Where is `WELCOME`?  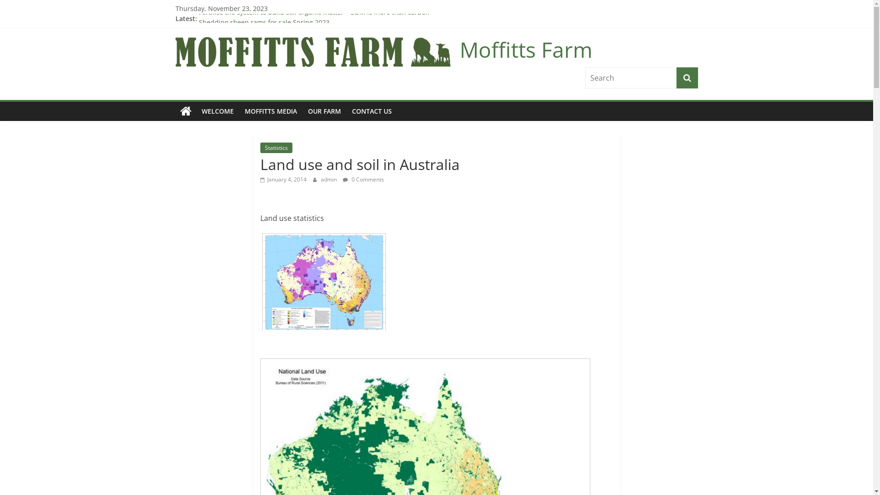
WELCOME is located at coordinates (218, 111).